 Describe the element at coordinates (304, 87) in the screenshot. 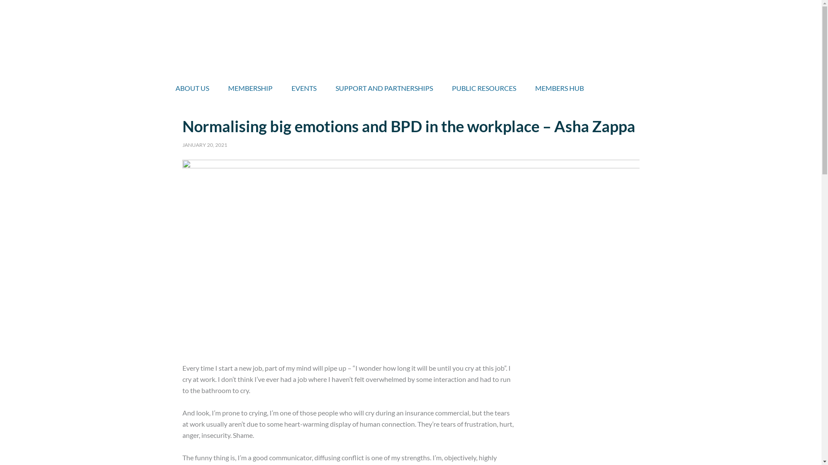

I see `EVENTS` at that location.